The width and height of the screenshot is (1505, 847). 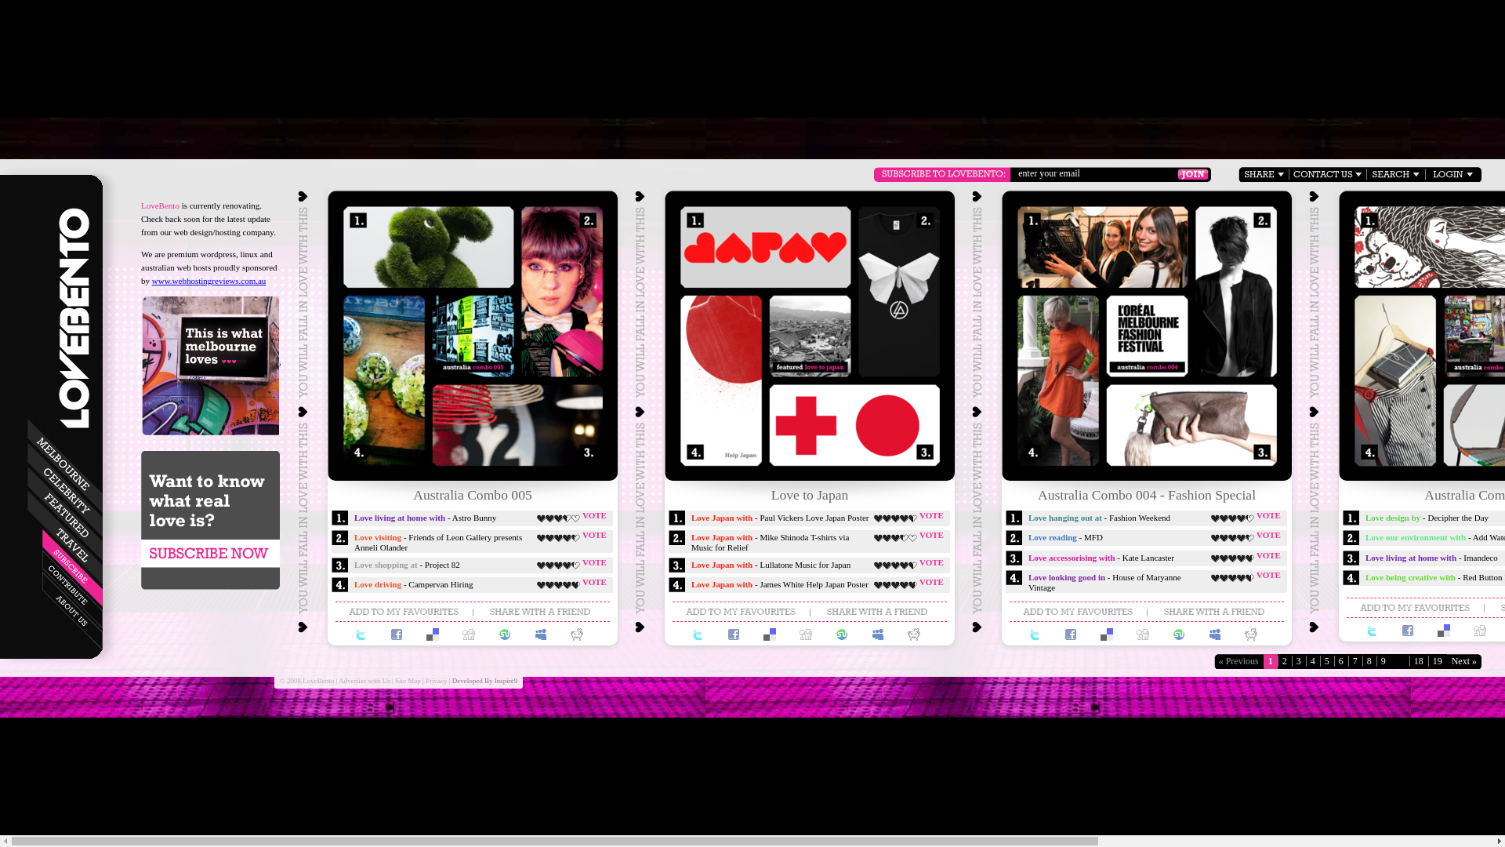 What do you see at coordinates (810, 494) in the screenshot?
I see `Love to Japan` at bounding box center [810, 494].